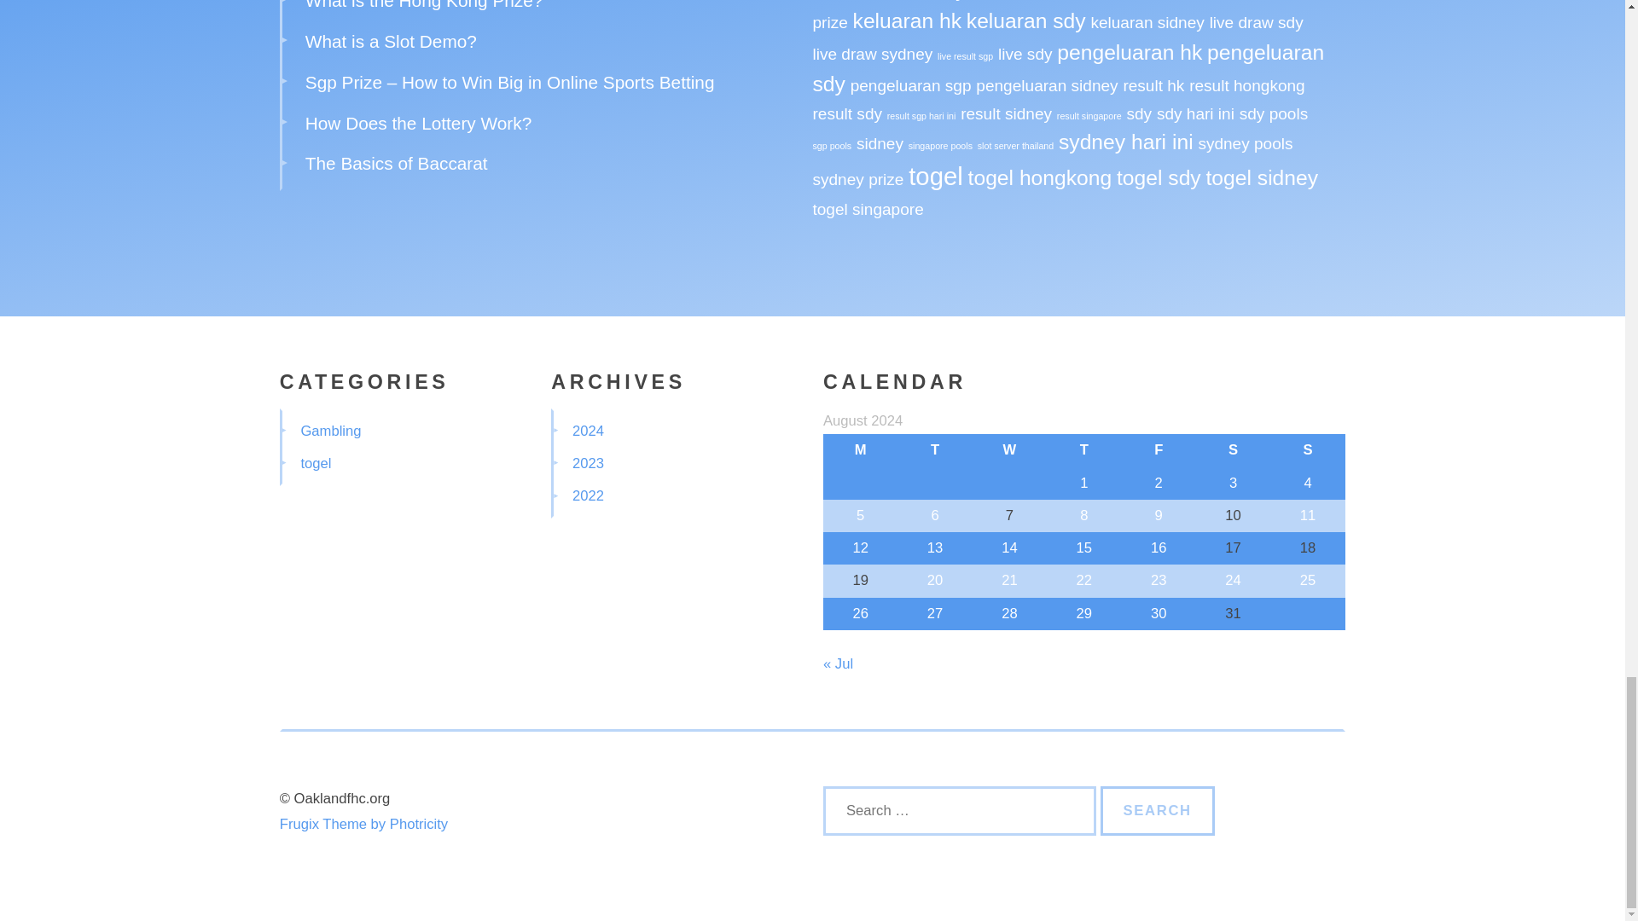 This screenshot has height=921, width=1638. Describe the element at coordinates (1130, 51) in the screenshot. I see `pengeluaran hk` at that location.